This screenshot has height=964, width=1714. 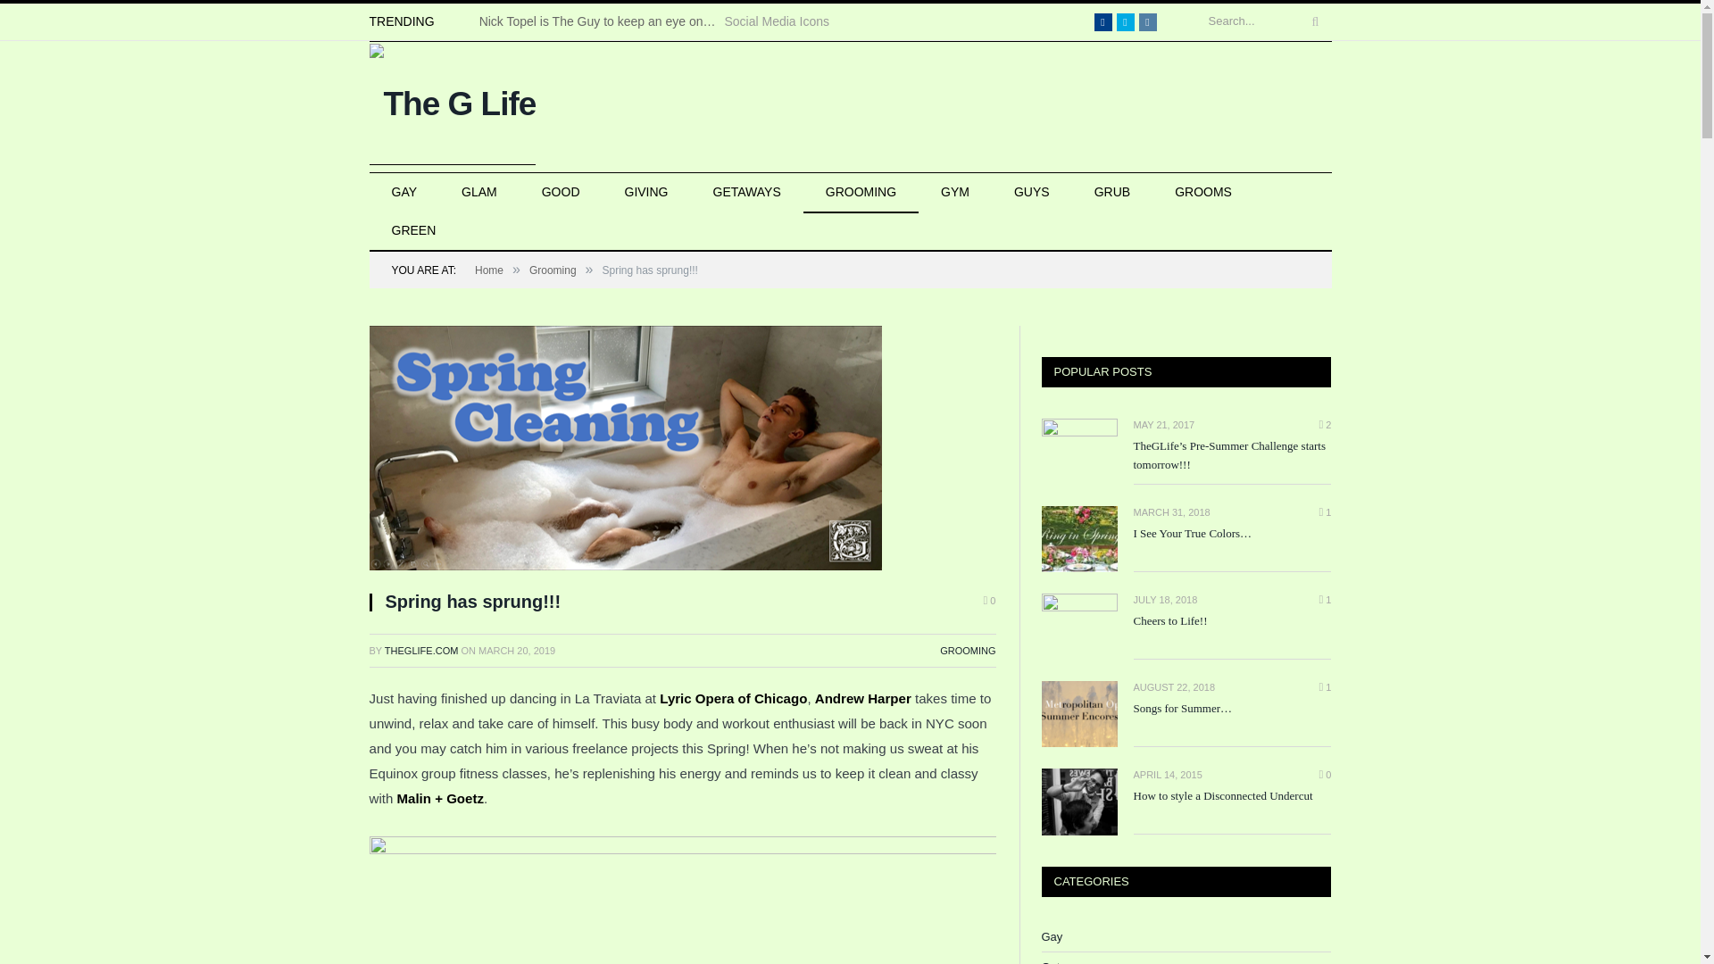 What do you see at coordinates (955, 193) in the screenshot?
I see `GYM` at bounding box center [955, 193].